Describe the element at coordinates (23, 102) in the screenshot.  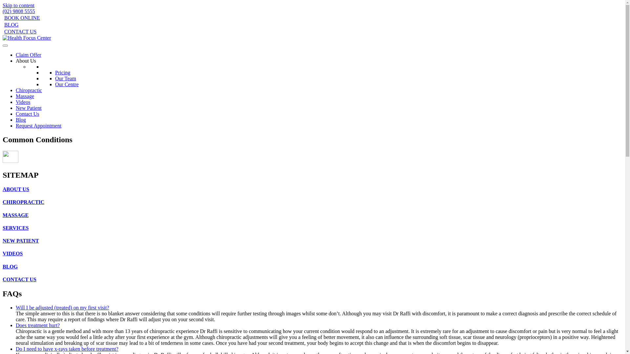
I see `Videos` at that location.